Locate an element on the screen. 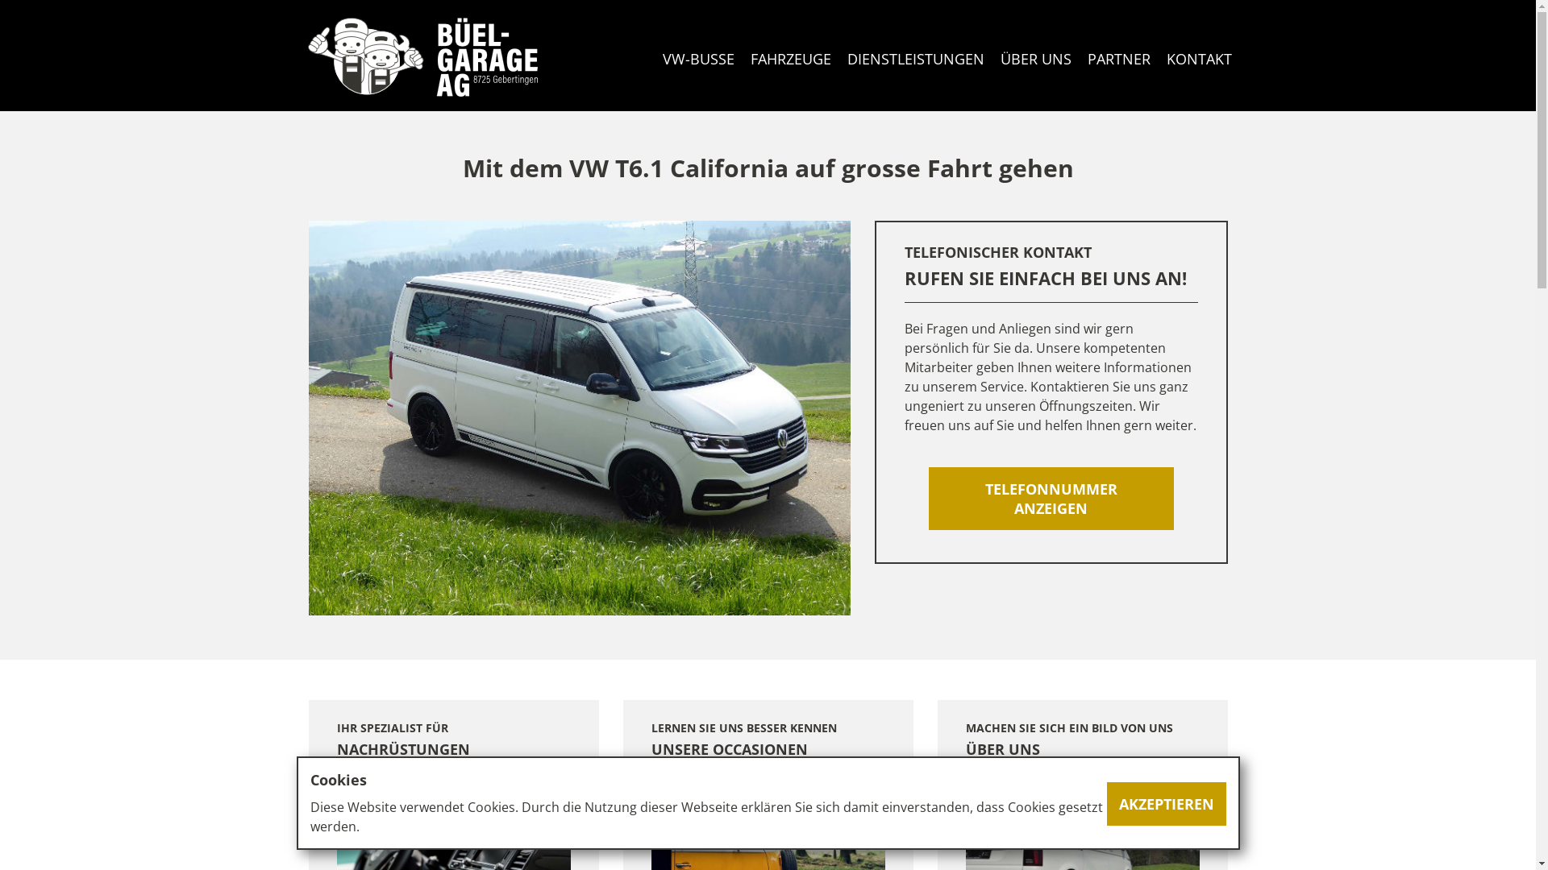 The height and width of the screenshot is (870, 1548). VW-BUSSE is located at coordinates (698, 59).